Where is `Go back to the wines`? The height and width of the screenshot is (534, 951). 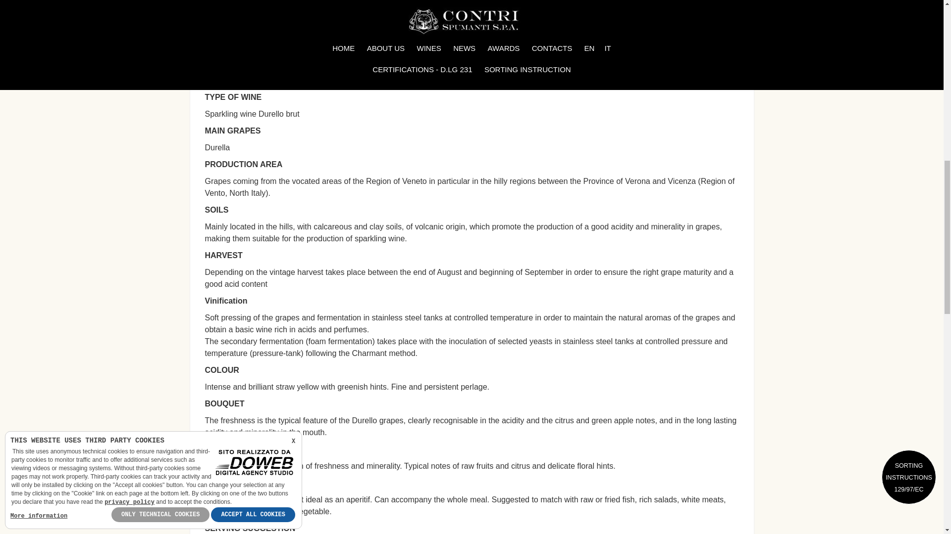 Go back to the wines is located at coordinates (568, 15).